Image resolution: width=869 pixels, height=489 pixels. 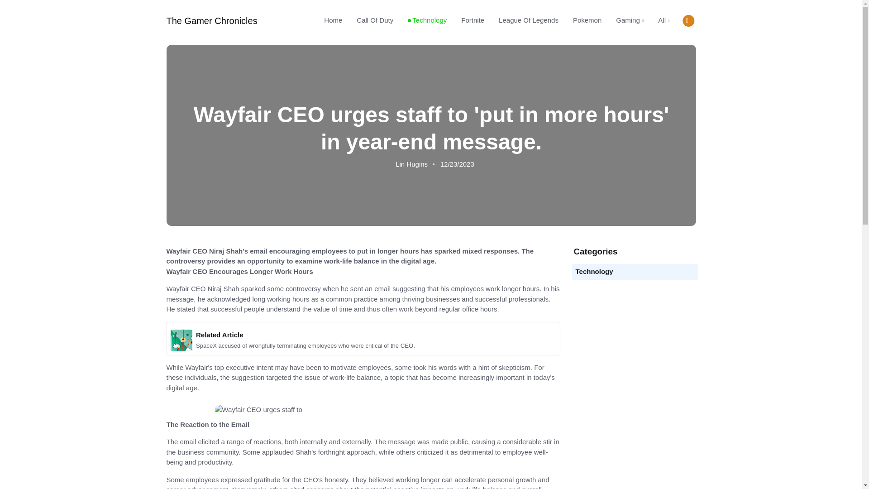 I want to click on Technology, so click(x=594, y=271).